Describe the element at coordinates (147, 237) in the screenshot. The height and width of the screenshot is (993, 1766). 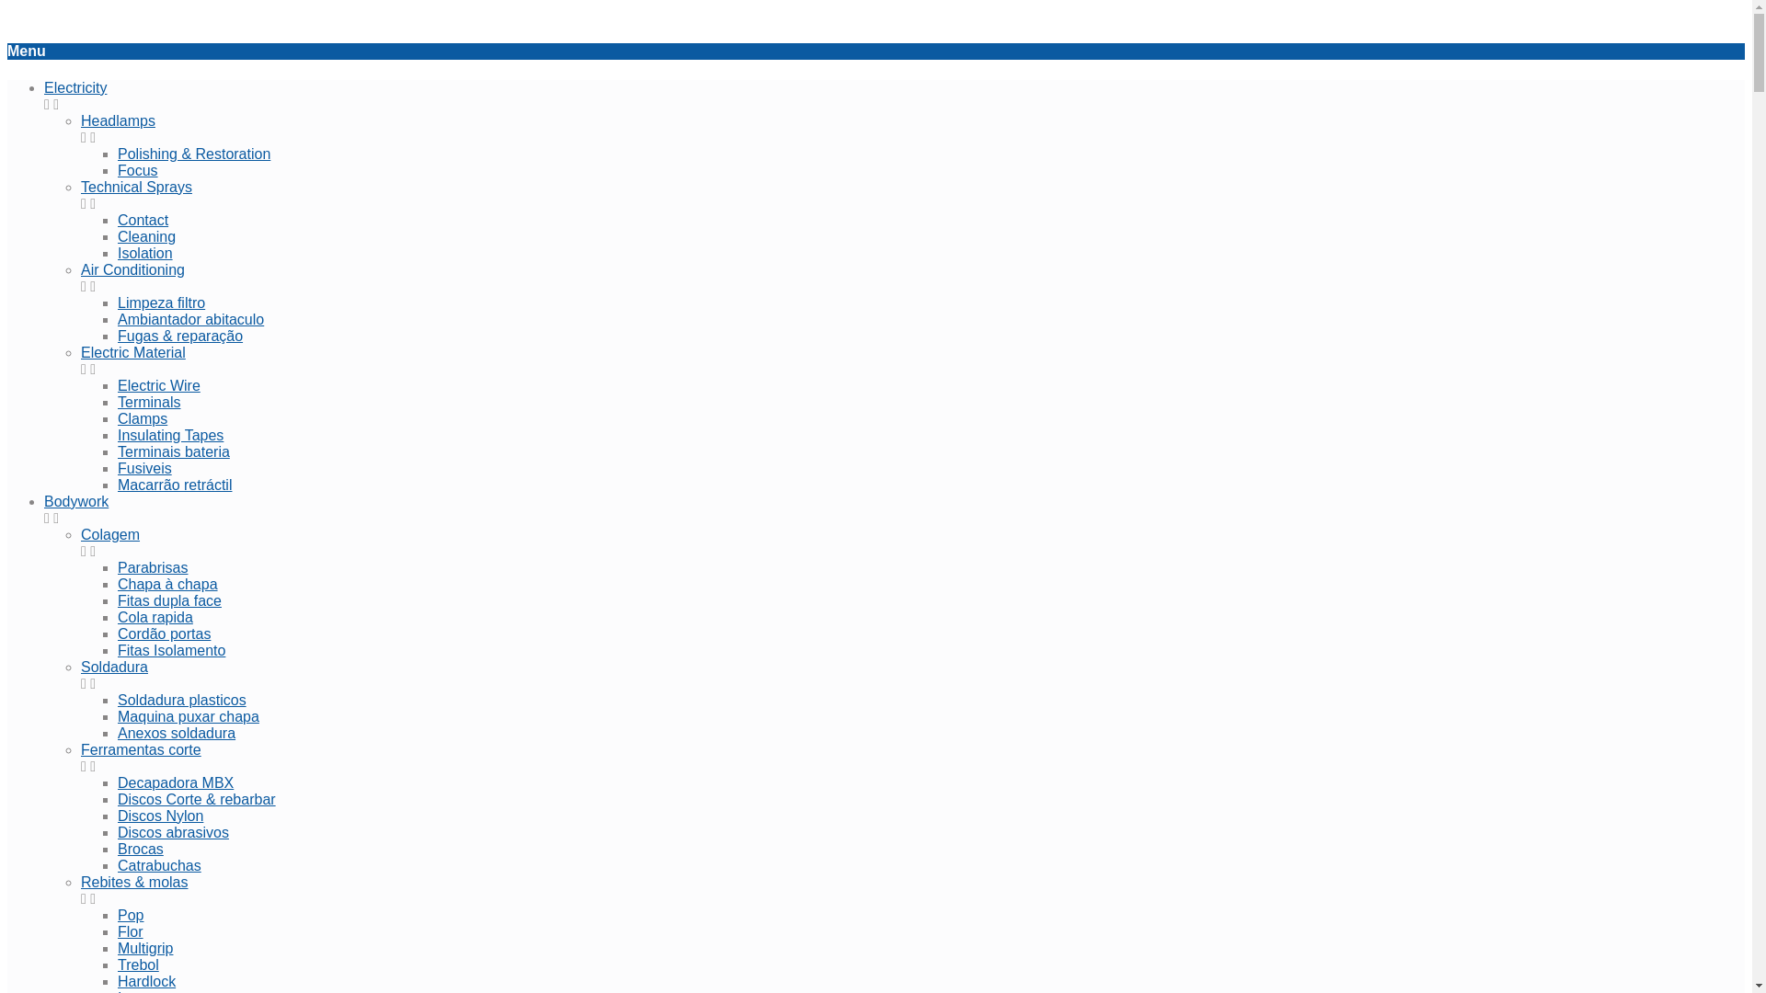
I see `Cleaning` at that location.